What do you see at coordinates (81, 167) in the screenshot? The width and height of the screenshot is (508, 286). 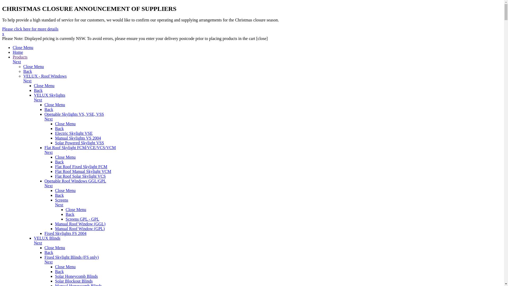 I see `Flat Roof Fixed Skylight FCM` at bounding box center [81, 167].